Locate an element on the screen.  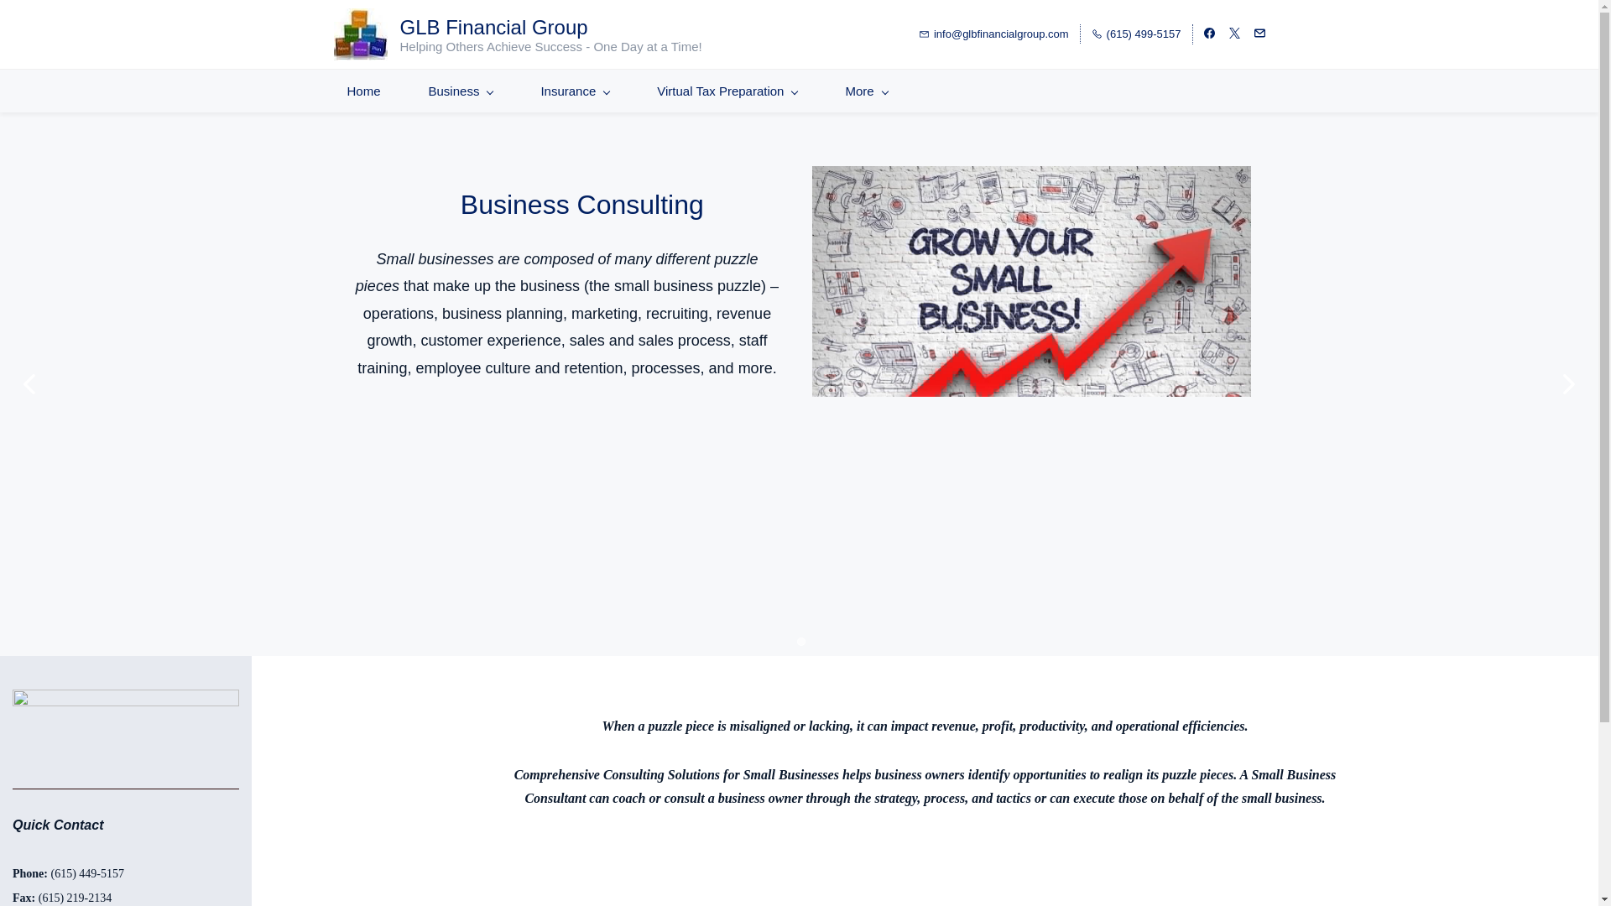
Home is located at coordinates (364, 91).